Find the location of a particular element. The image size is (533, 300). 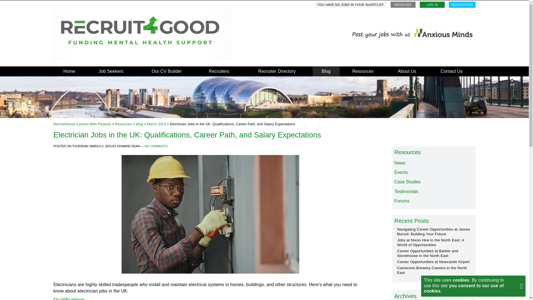

Blog is located at coordinates (326, 71).